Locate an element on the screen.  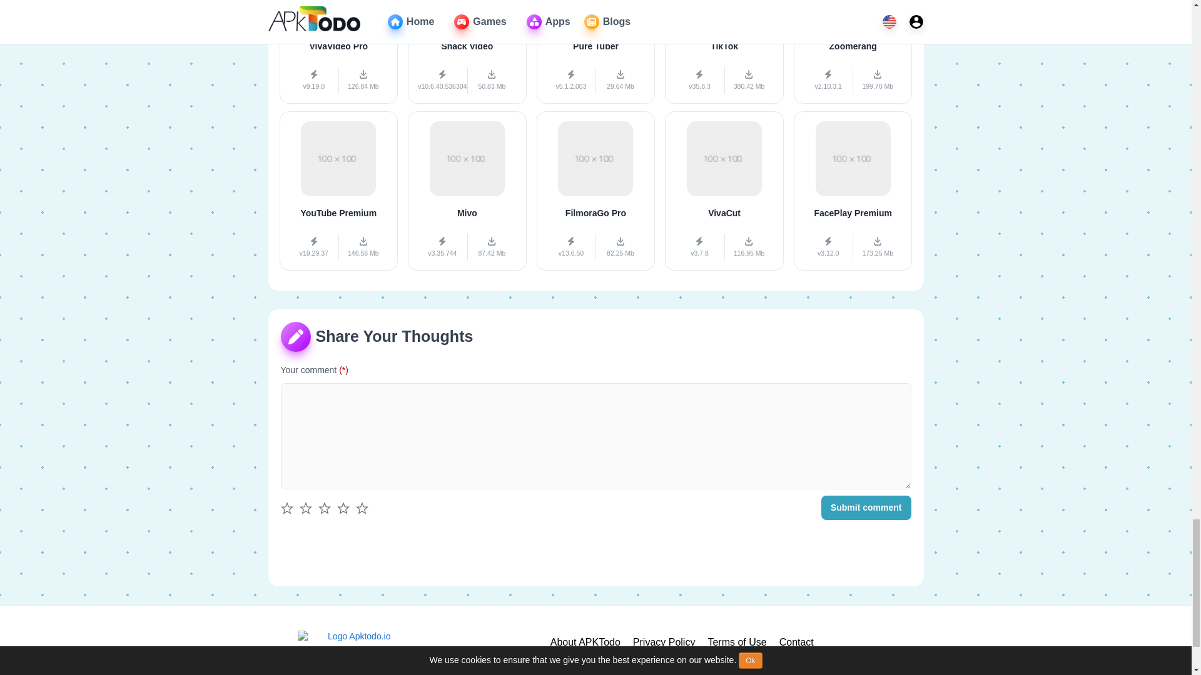
YouTube Premium is located at coordinates (338, 191).